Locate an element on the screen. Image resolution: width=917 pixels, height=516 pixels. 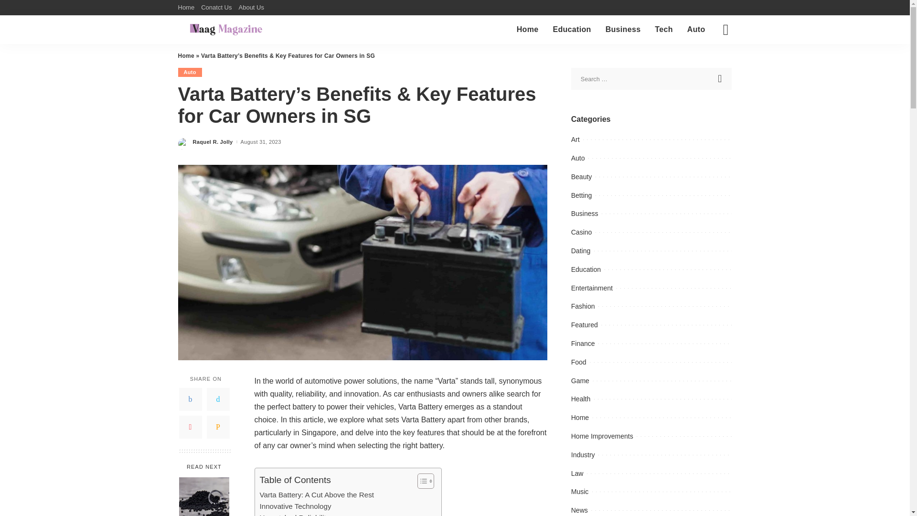
Innovative Technology is located at coordinates (295, 506).